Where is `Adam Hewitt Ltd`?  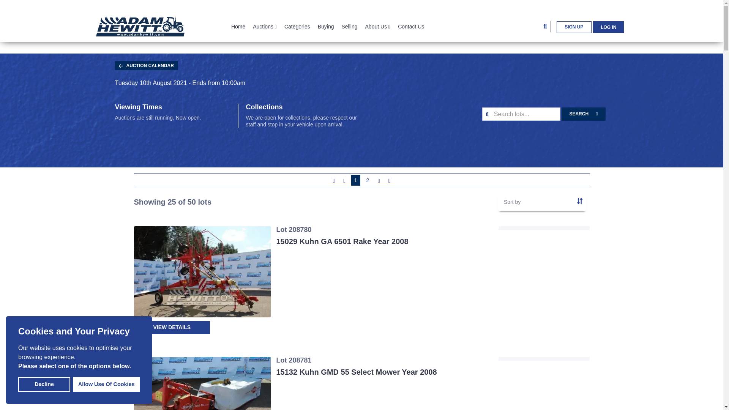
Adam Hewitt Ltd is located at coordinates (140, 26).